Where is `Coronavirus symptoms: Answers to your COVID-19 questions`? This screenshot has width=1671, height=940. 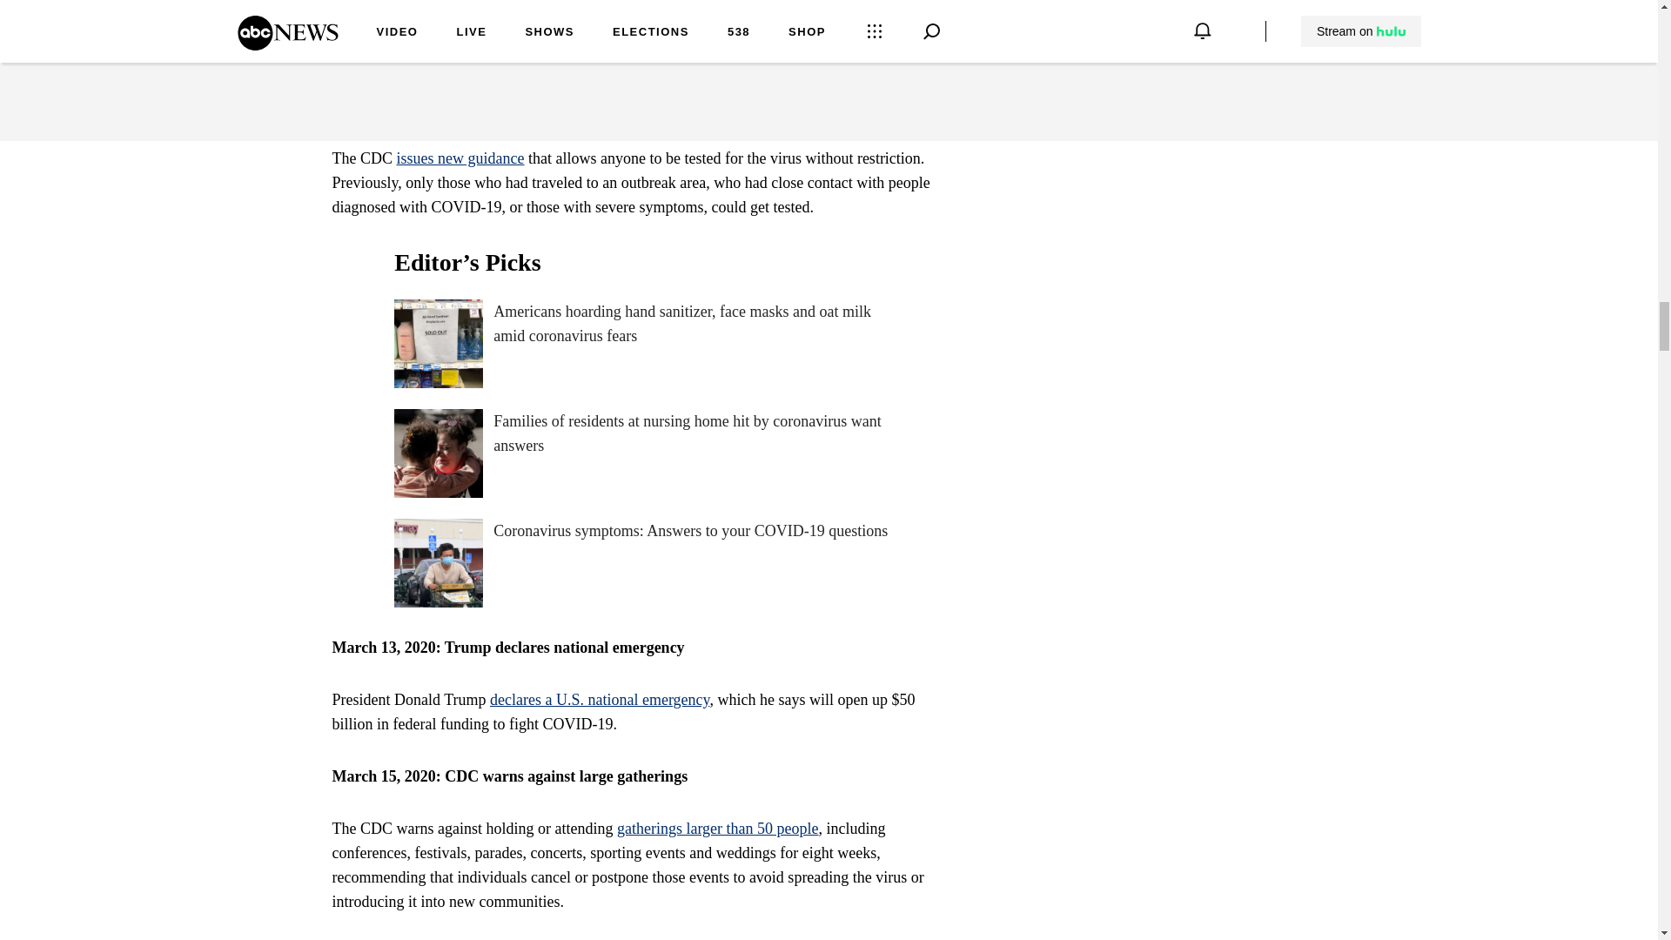 Coronavirus symptoms: Answers to your COVID-19 questions is located at coordinates (644, 562).